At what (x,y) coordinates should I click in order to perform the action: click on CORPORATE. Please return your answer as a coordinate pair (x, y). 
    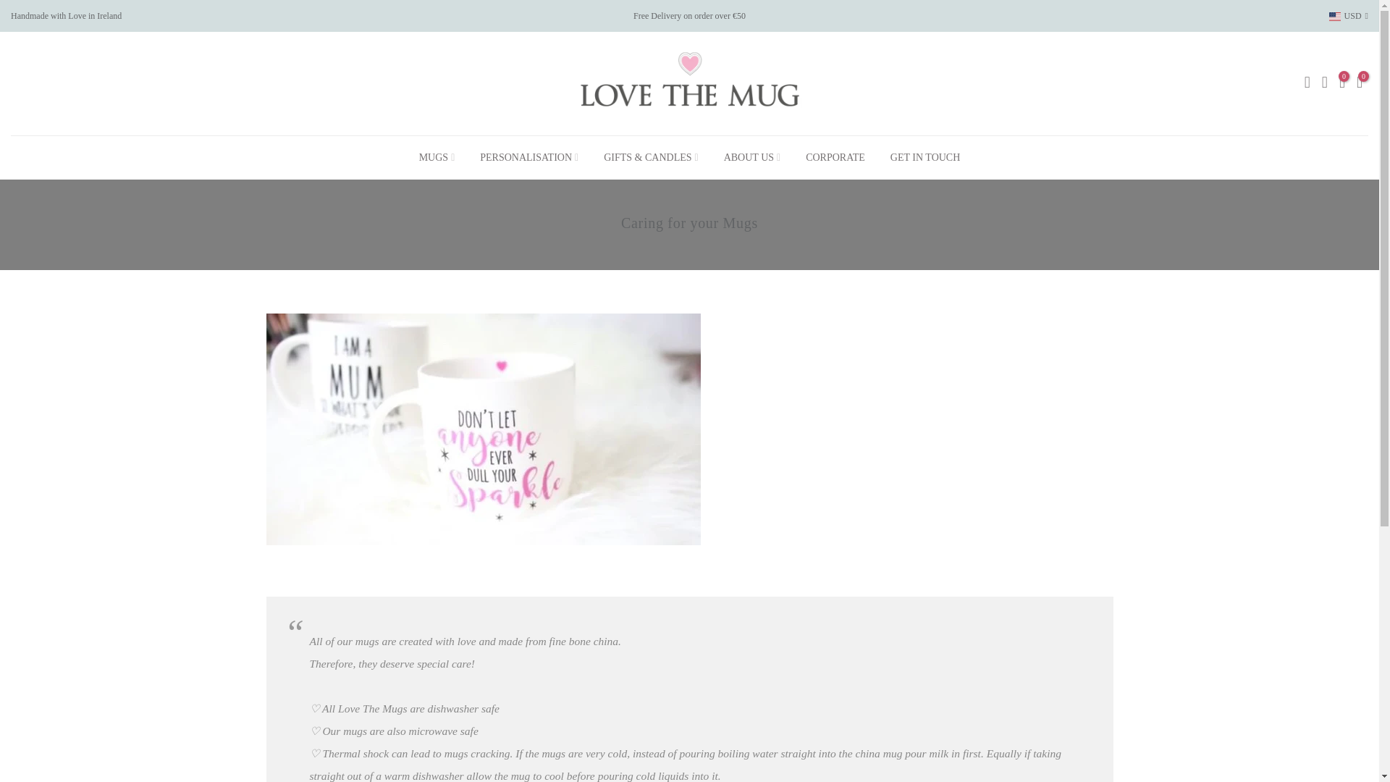
    Looking at the image, I should click on (835, 158).